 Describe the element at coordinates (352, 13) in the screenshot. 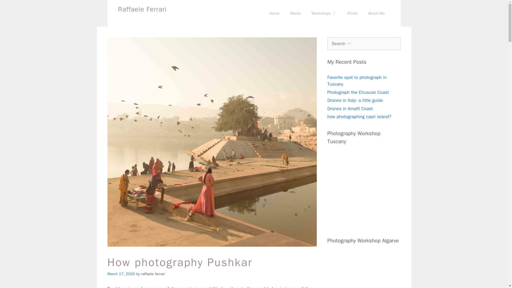

I see `Prints` at that location.